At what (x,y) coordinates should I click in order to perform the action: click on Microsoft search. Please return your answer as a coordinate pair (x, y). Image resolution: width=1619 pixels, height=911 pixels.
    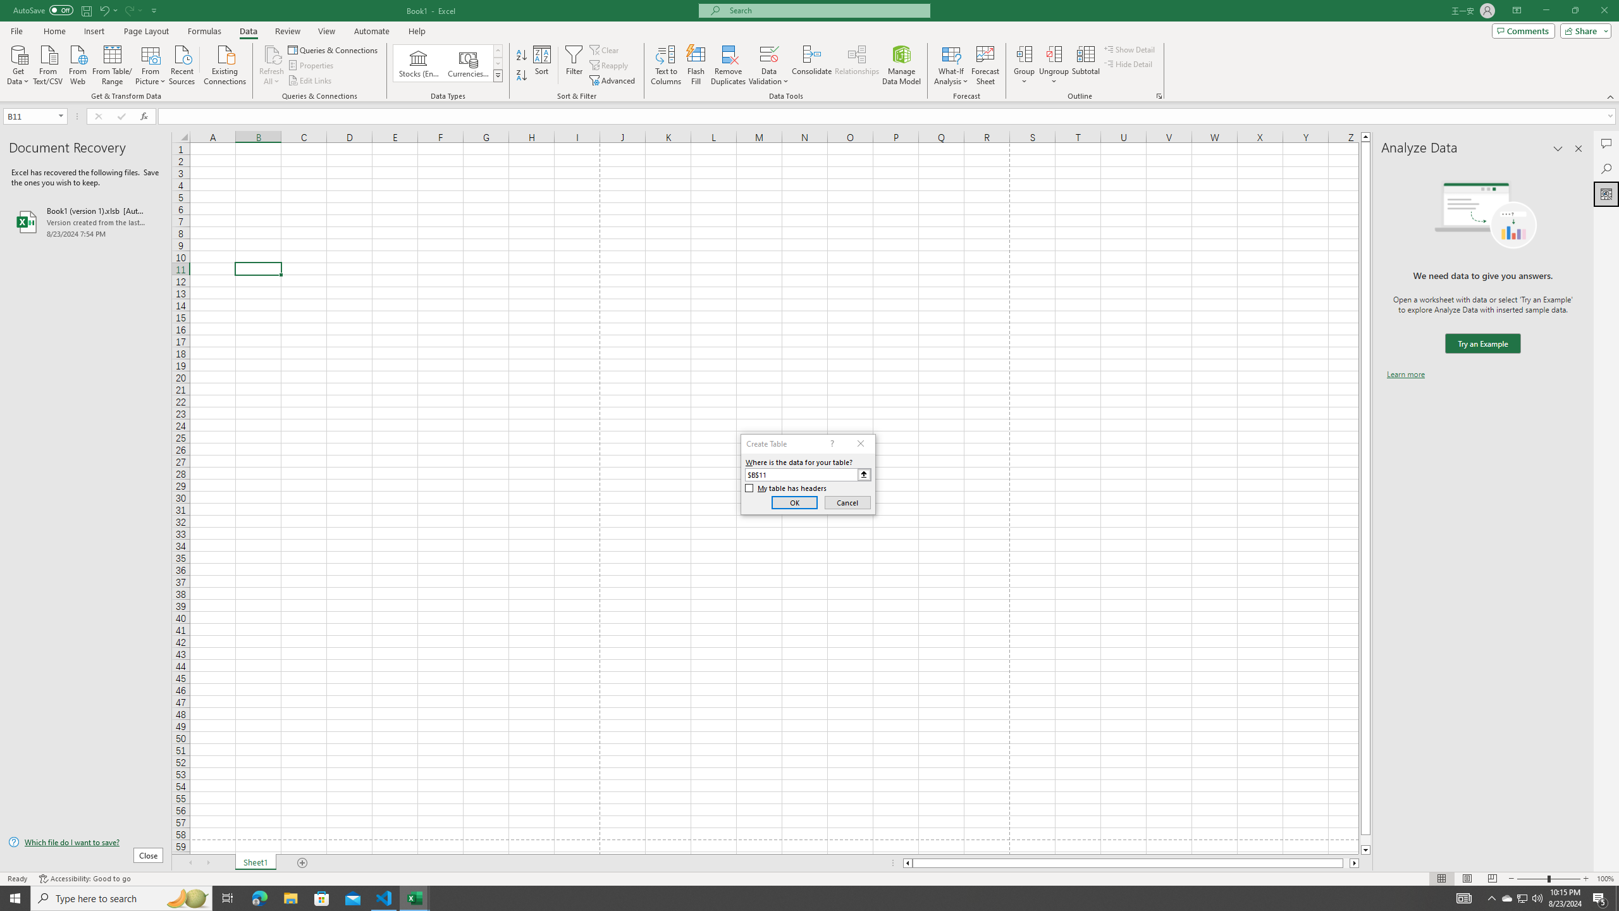
    Looking at the image, I should click on (826, 10).